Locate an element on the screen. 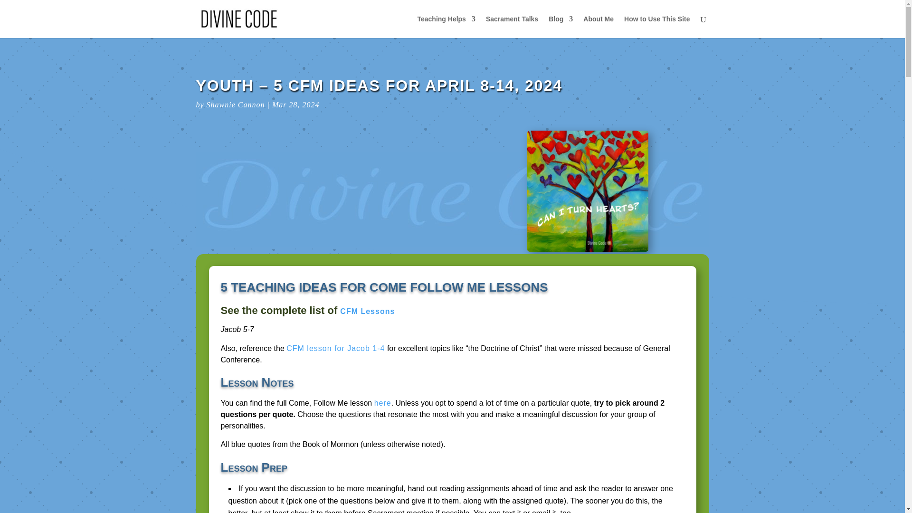 The image size is (912, 513). Can I Turn Hearts? is located at coordinates (588, 191).